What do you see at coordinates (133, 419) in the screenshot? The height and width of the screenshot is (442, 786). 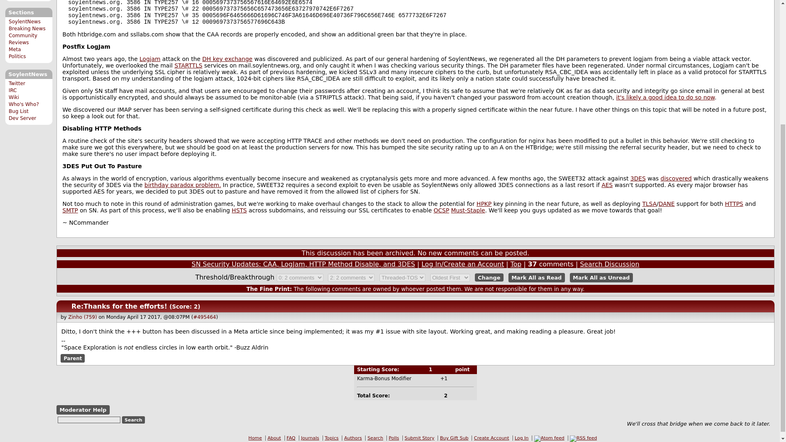 I see `Search` at bounding box center [133, 419].